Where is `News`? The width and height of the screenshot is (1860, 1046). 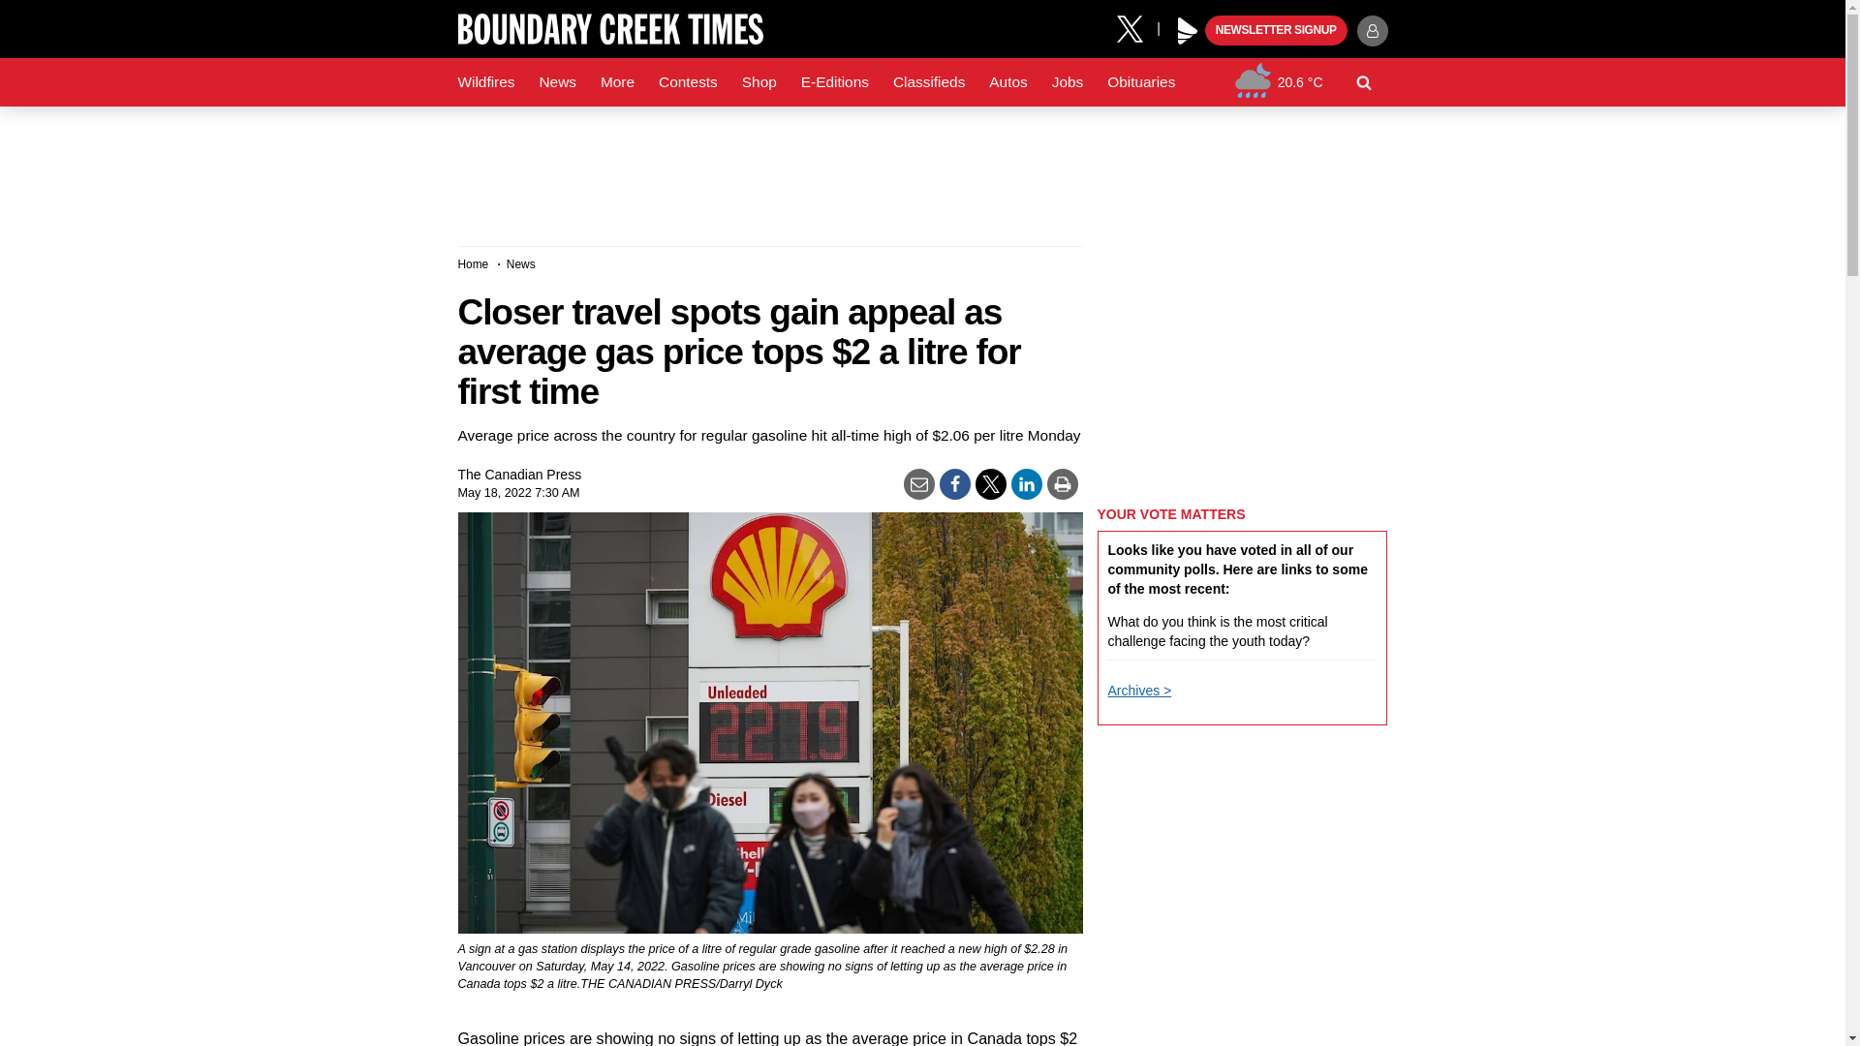 News is located at coordinates (556, 82).